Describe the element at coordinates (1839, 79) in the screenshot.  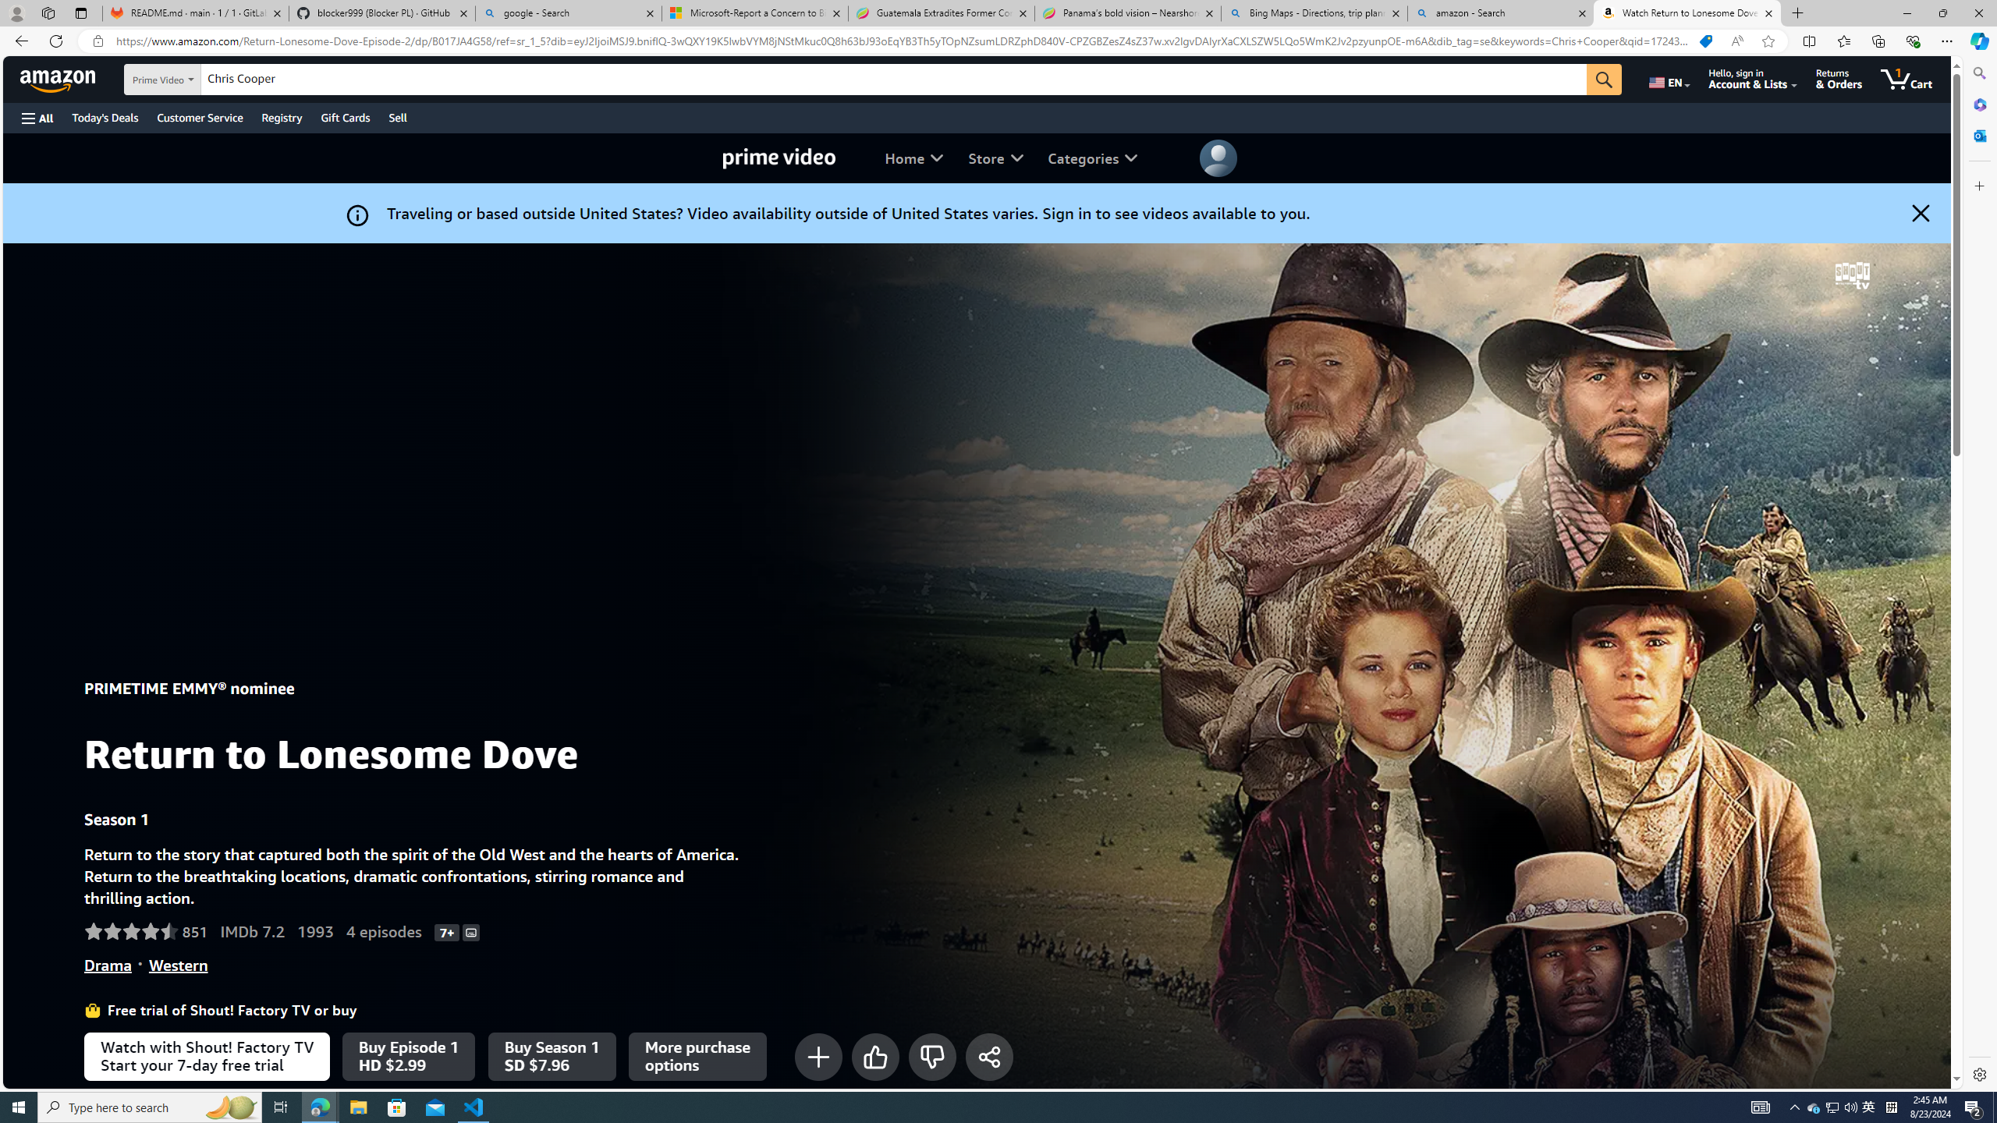
I see `Returns & Orders` at that location.